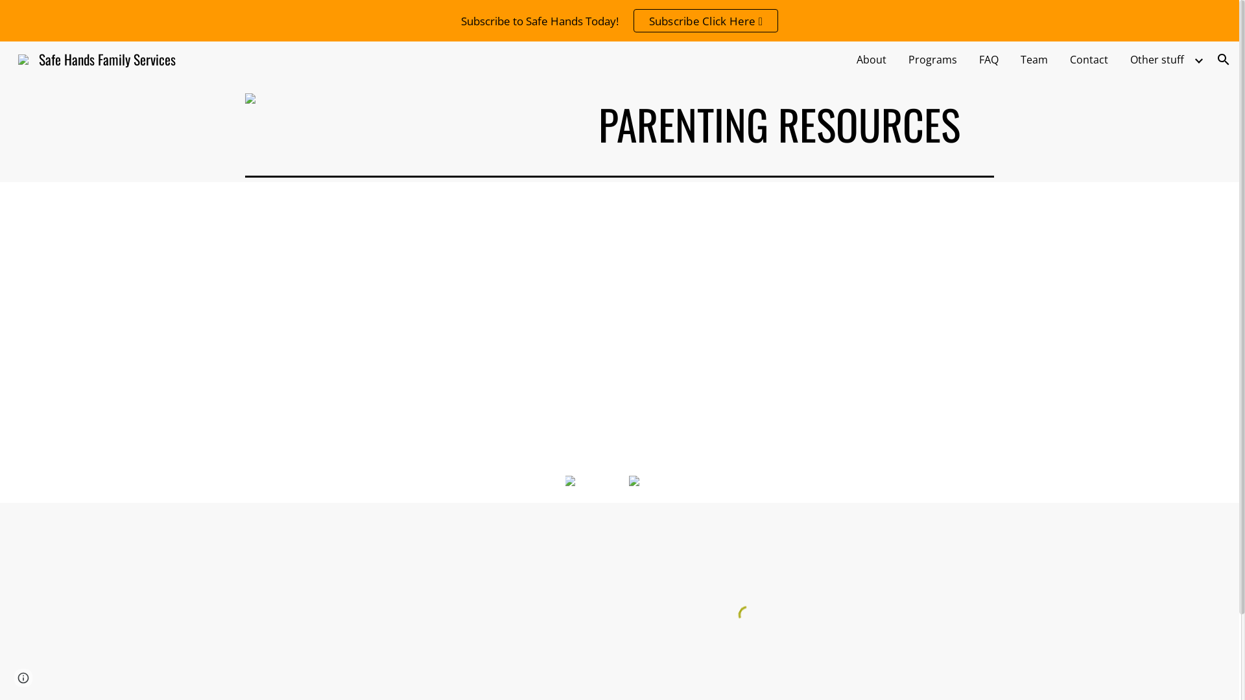 The height and width of the screenshot is (700, 1245). Describe the element at coordinates (97, 57) in the screenshot. I see `Safe Hands Family Services` at that location.